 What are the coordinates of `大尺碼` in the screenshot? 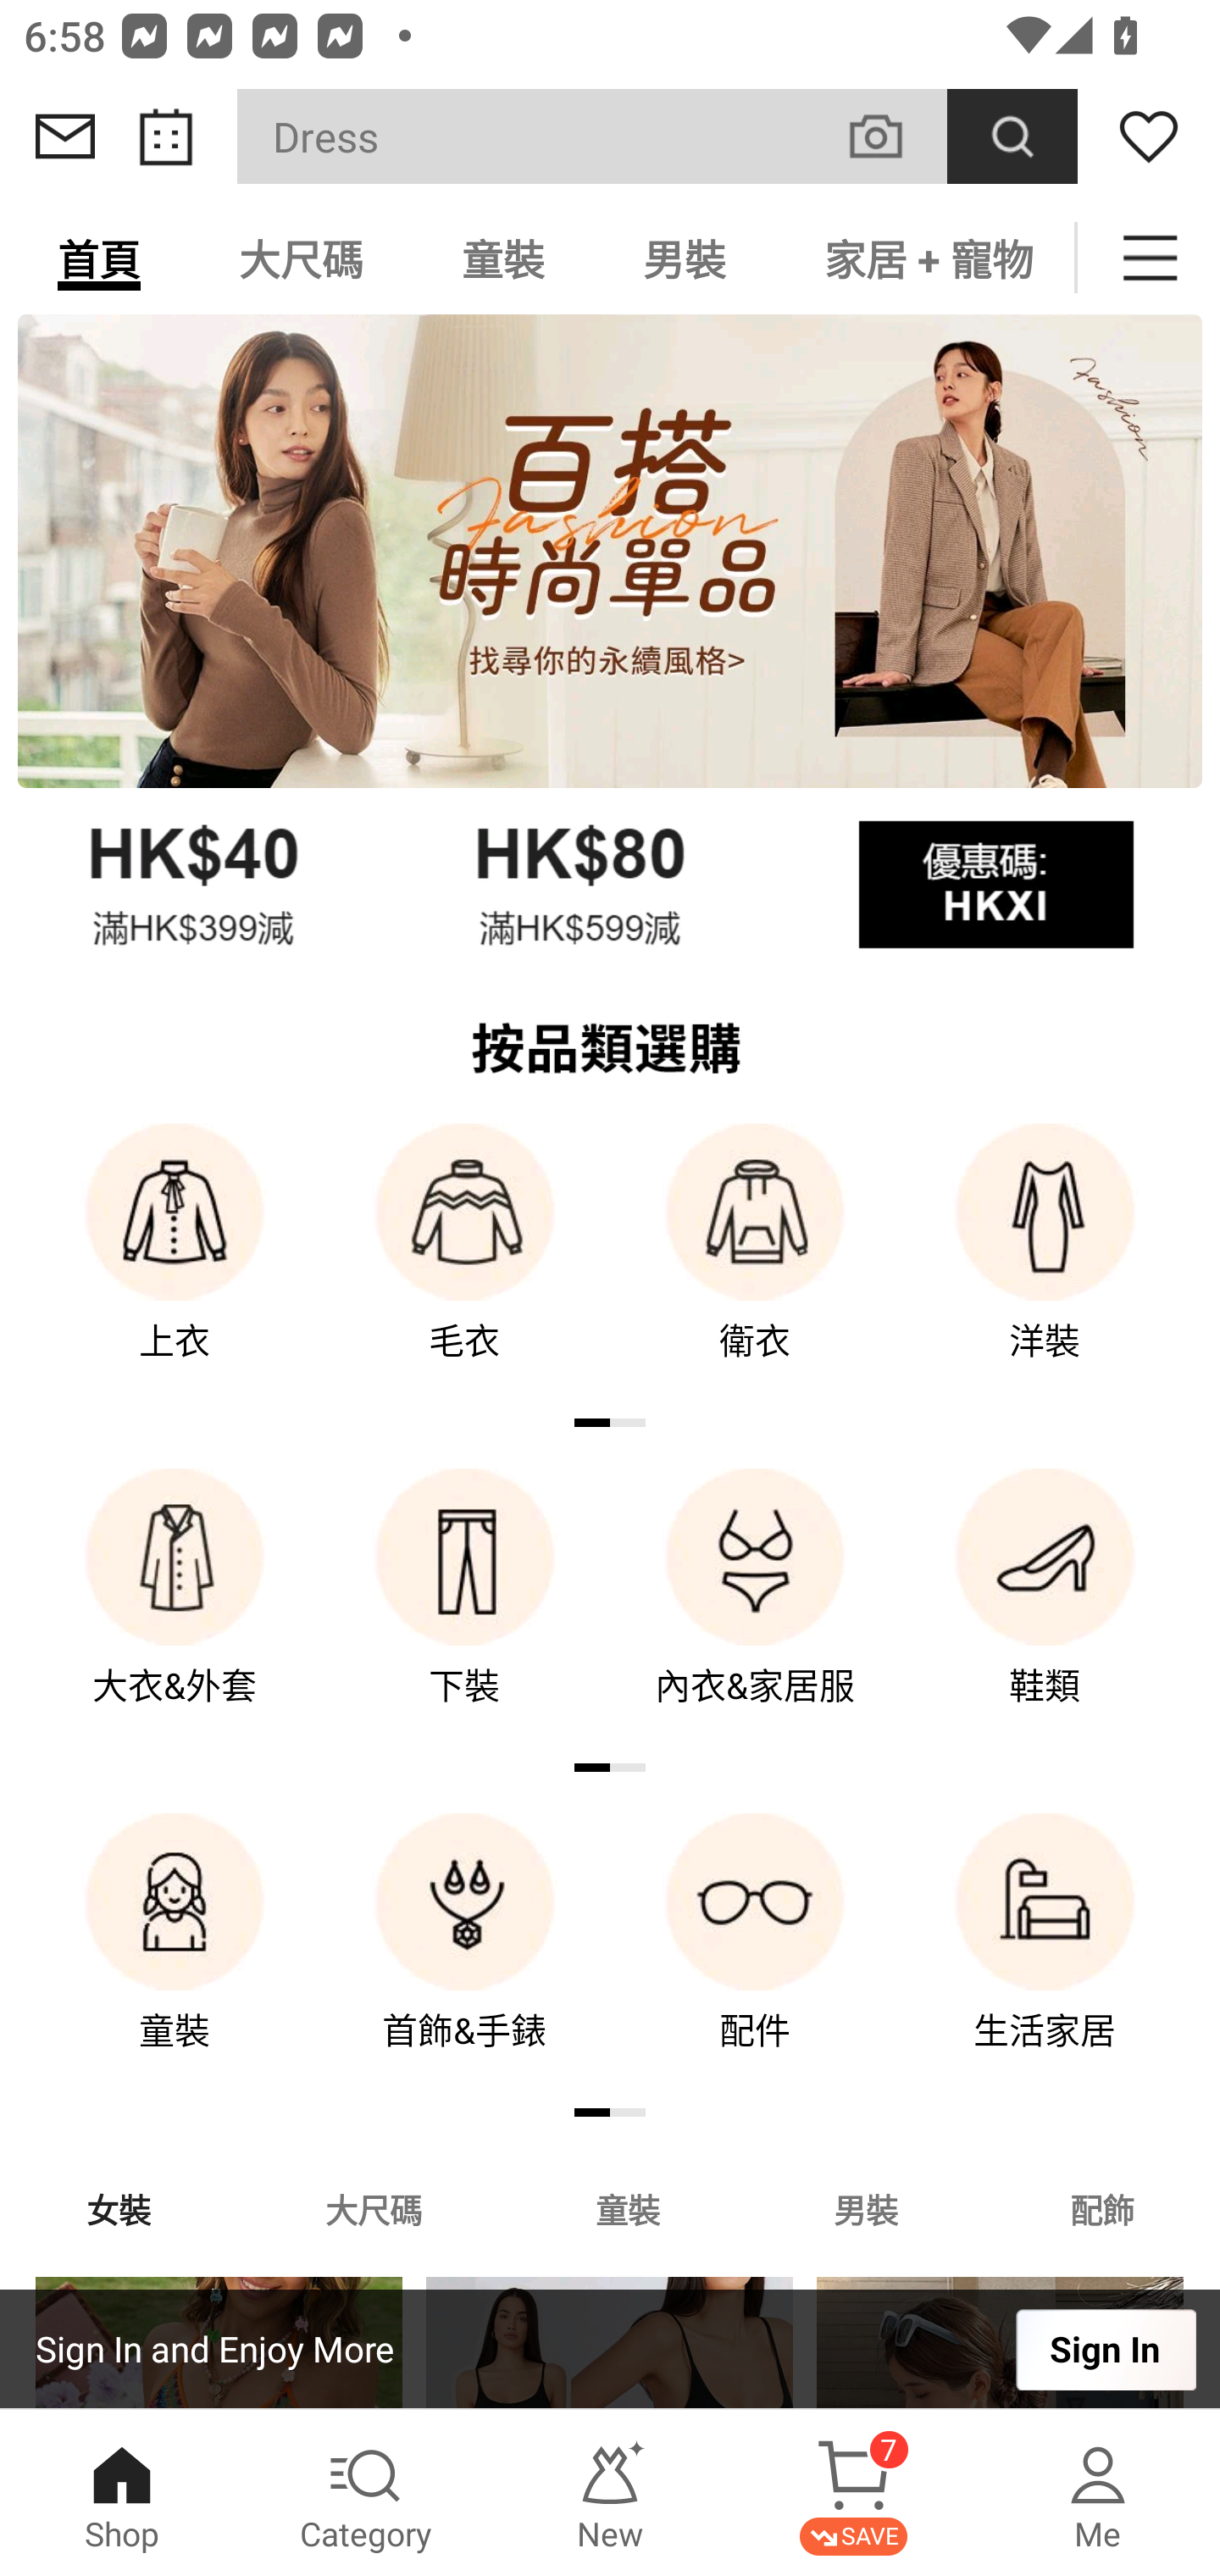 It's located at (301, 258).